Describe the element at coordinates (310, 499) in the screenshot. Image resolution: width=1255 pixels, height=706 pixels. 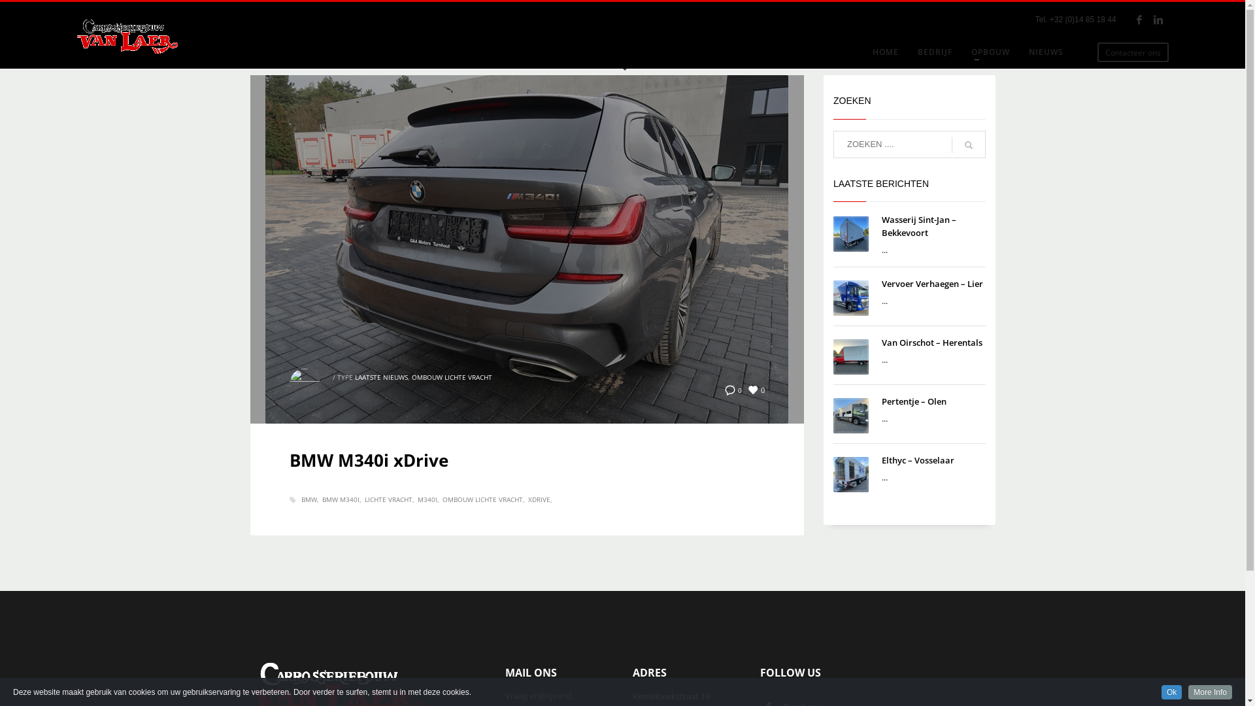
I see `BMW` at that location.